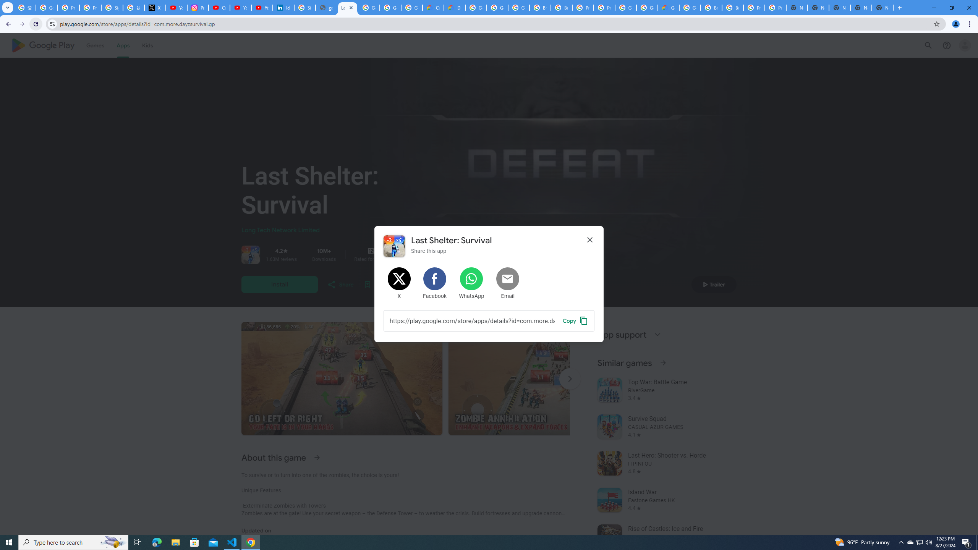  What do you see at coordinates (647, 8) in the screenshot?
I see `Google Cloud Platform` at bounding box center [647, 8].